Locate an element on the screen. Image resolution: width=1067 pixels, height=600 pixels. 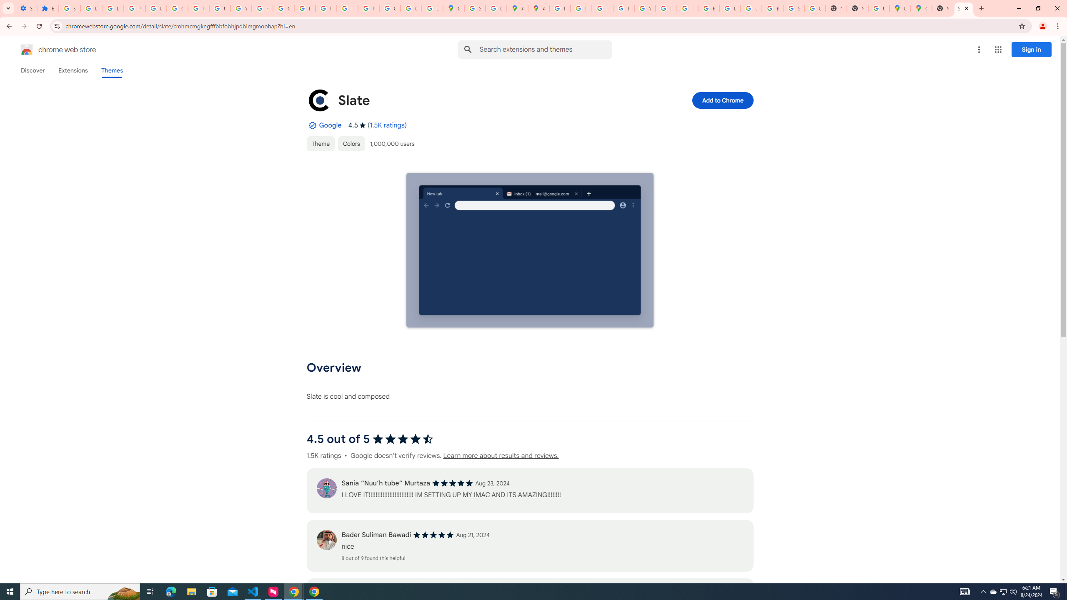
YouTube is located at coordinates (645, 8).